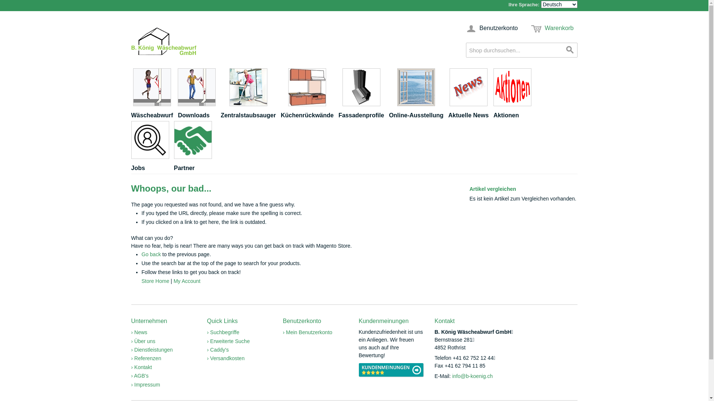  What do you see at coordinates (145, 385) in the screenshot?
I see `Impressum` at bounding box center [145, 385].